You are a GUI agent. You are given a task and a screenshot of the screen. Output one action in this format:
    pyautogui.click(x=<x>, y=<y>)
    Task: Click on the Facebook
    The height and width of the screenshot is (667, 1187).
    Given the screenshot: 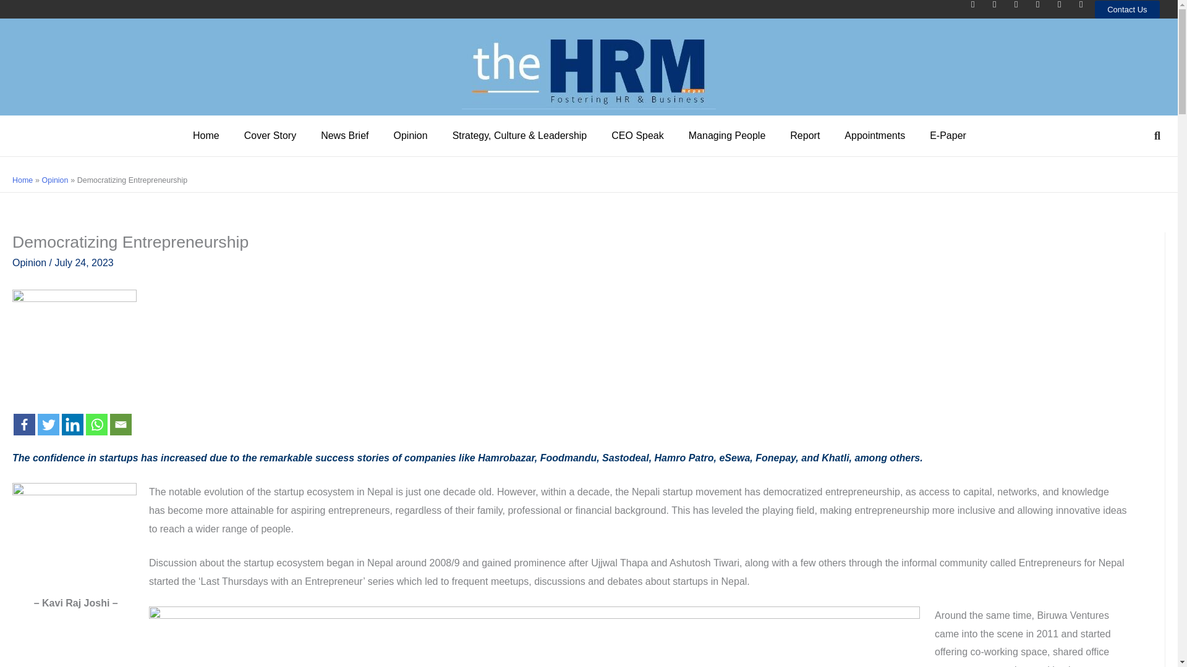 What is the action you would take?
    pyautogui.click(x=24, y=424)
    